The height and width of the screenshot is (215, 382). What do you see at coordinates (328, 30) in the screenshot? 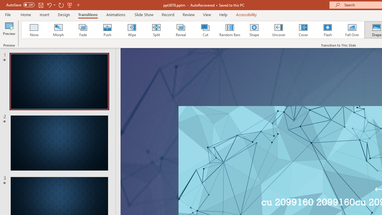
I see `Flash` at bounding box center [328, 30].